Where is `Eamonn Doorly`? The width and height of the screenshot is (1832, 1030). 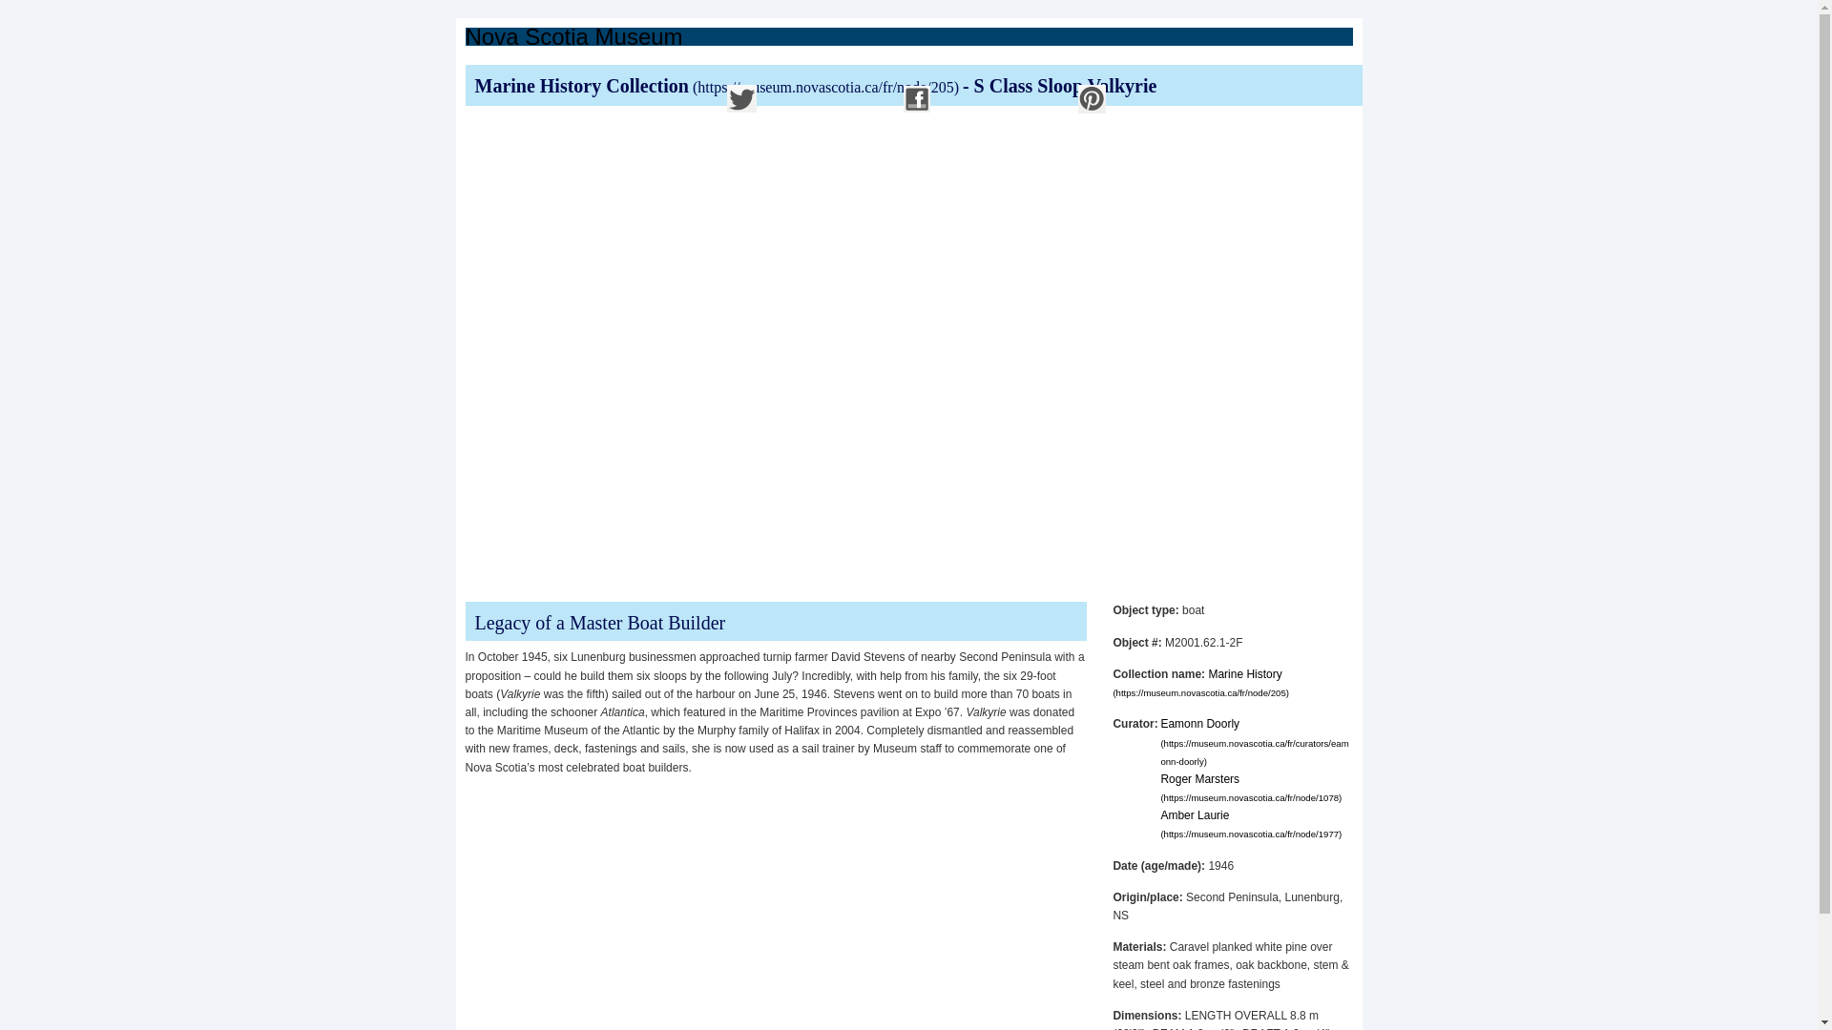
Eamonn Doorly is located at coordinates (1254, 741).